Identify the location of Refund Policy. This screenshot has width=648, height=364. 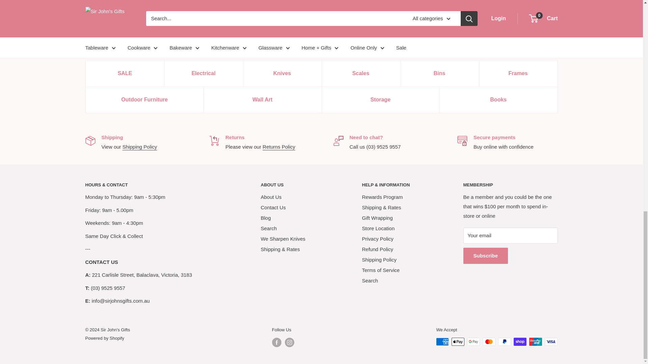
(279, 146).